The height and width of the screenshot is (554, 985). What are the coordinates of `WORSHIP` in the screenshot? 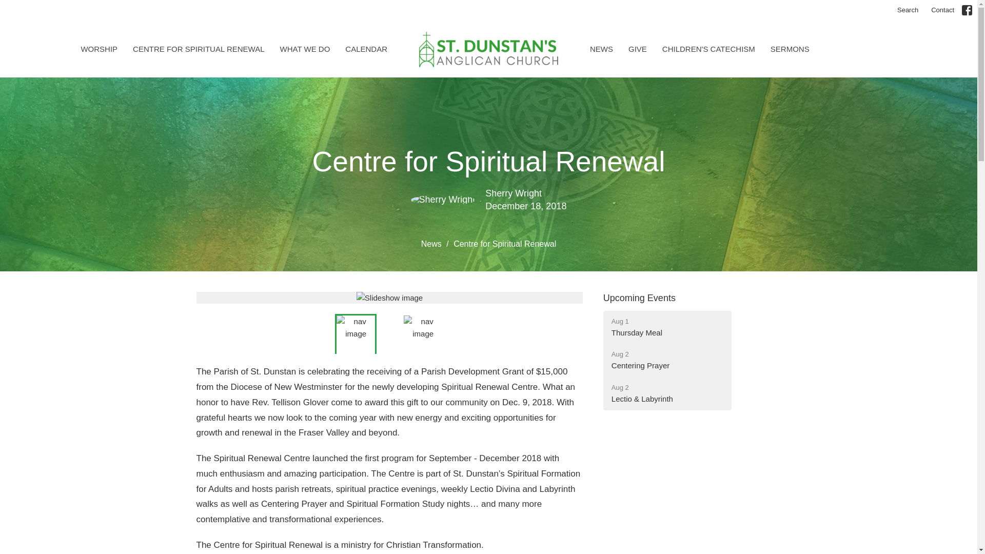 It's located at (942, 10).